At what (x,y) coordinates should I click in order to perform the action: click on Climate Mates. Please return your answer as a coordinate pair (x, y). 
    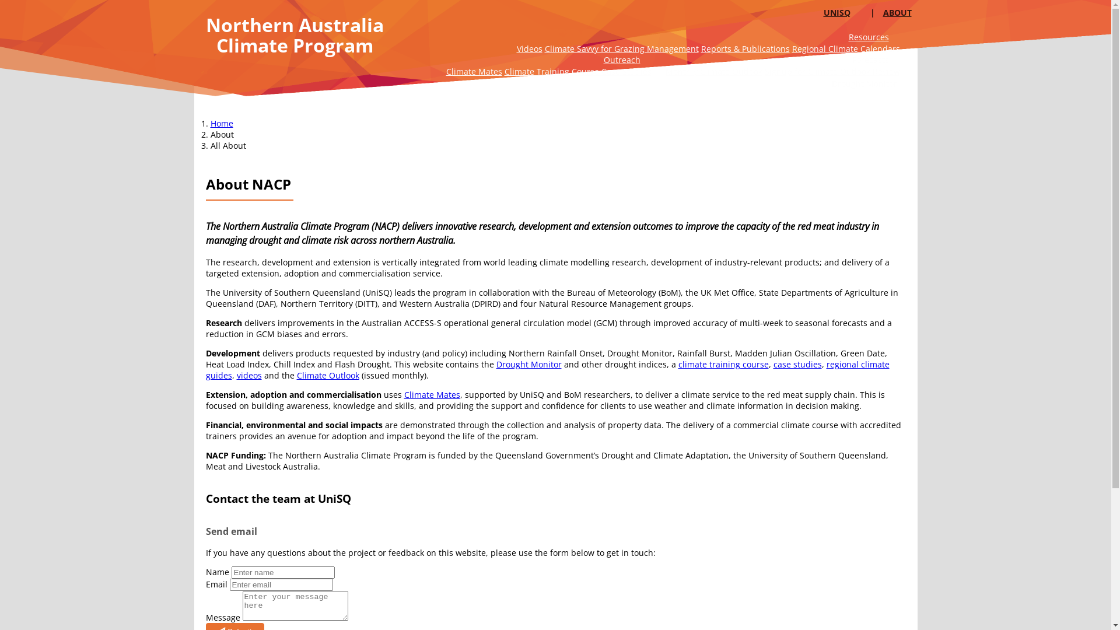
    Looking at the image, I should click on (432, 394).